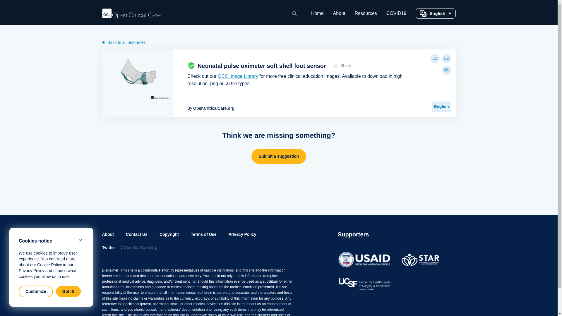 The image size is (562, 316). What do you see at coordinates (211, 108) in the screenshot?
I see `By OpenCriticalCare.org` at bounding box center [211, 108].